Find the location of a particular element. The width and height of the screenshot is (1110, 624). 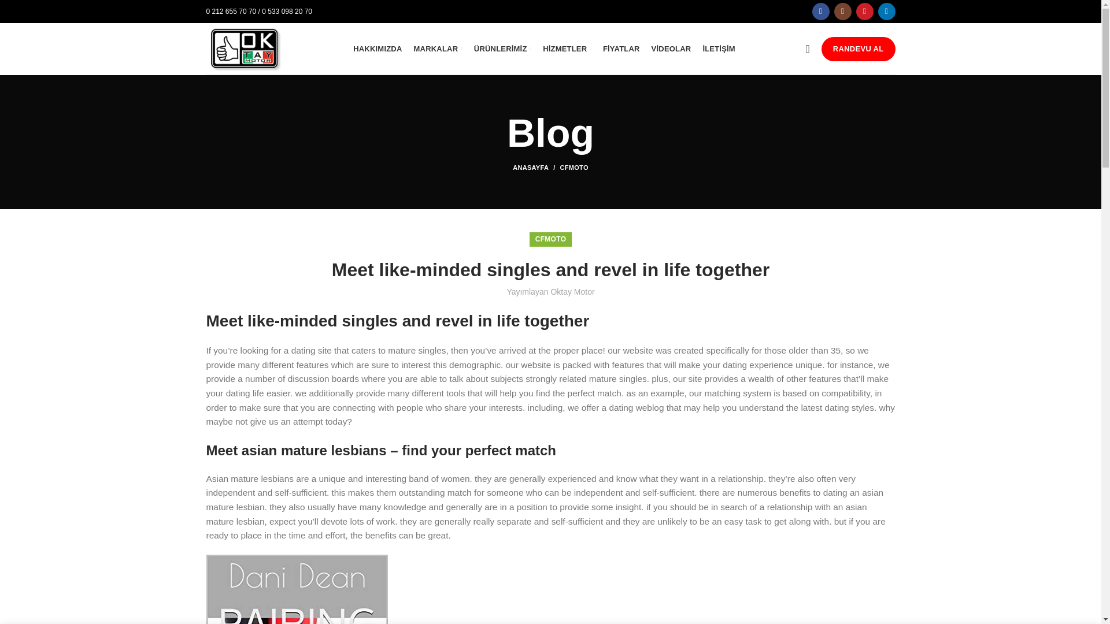

0 533 098 20 70 is located at coordinates (287, 12).